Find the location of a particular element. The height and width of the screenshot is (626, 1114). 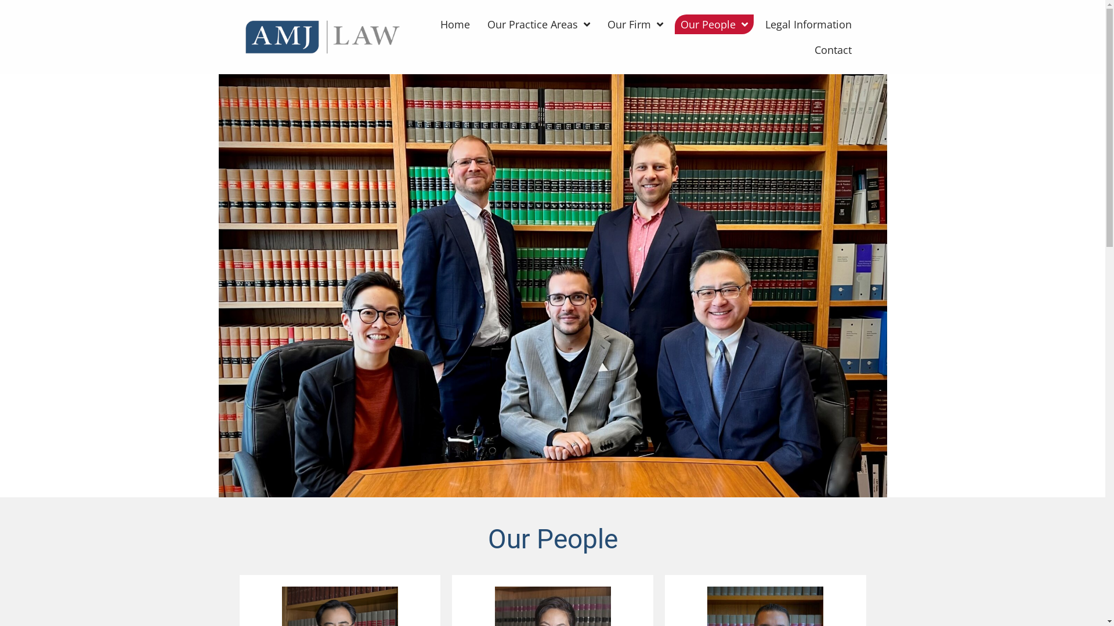

Our Firm is located at coordinates (635, 24).